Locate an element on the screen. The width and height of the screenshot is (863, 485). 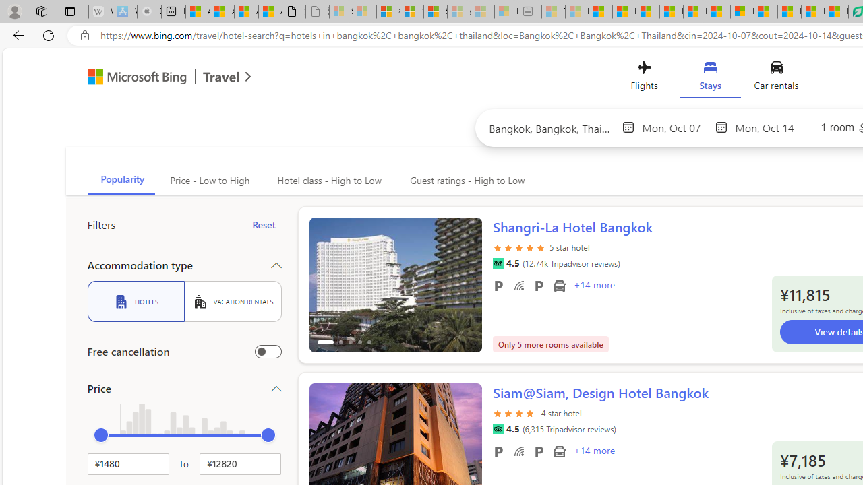
Foo BAR | Trusted Community Engagement and Contributions is located at coordinates (718, 12).